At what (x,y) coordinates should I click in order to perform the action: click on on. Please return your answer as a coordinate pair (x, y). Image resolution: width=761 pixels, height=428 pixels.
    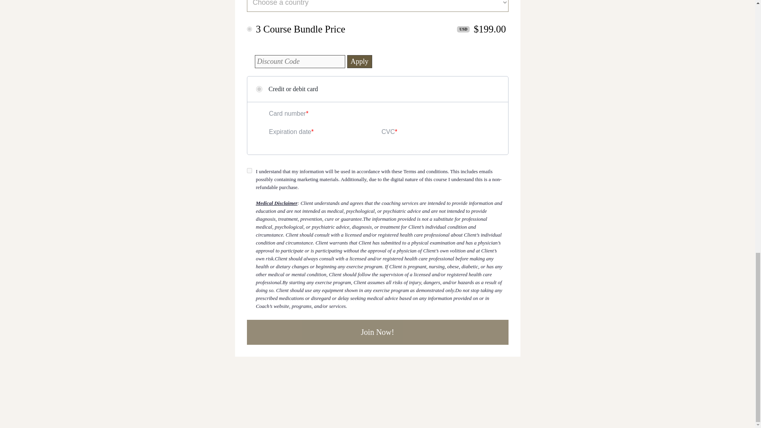
    Looking at the image, I should click on (259, 89).